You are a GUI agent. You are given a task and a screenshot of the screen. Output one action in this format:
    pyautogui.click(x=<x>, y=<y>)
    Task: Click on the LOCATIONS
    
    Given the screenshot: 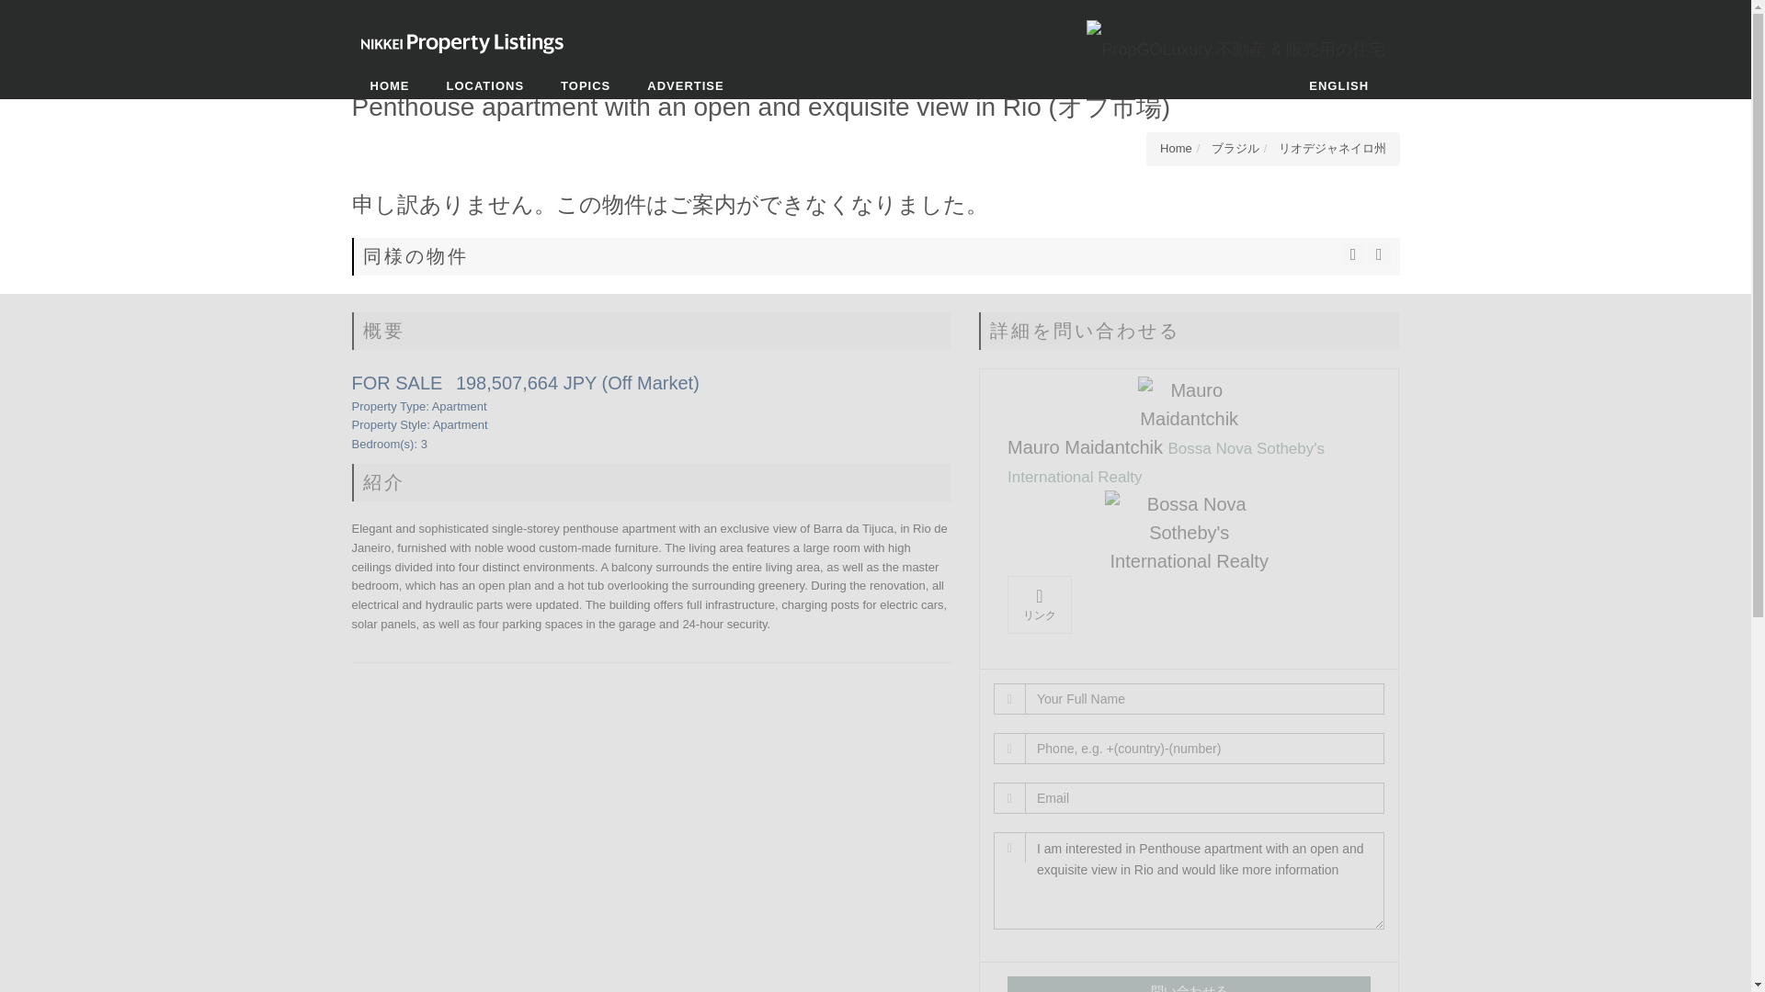 What is the action you would take?
    pyautogui.click(x=485, y=86)
    